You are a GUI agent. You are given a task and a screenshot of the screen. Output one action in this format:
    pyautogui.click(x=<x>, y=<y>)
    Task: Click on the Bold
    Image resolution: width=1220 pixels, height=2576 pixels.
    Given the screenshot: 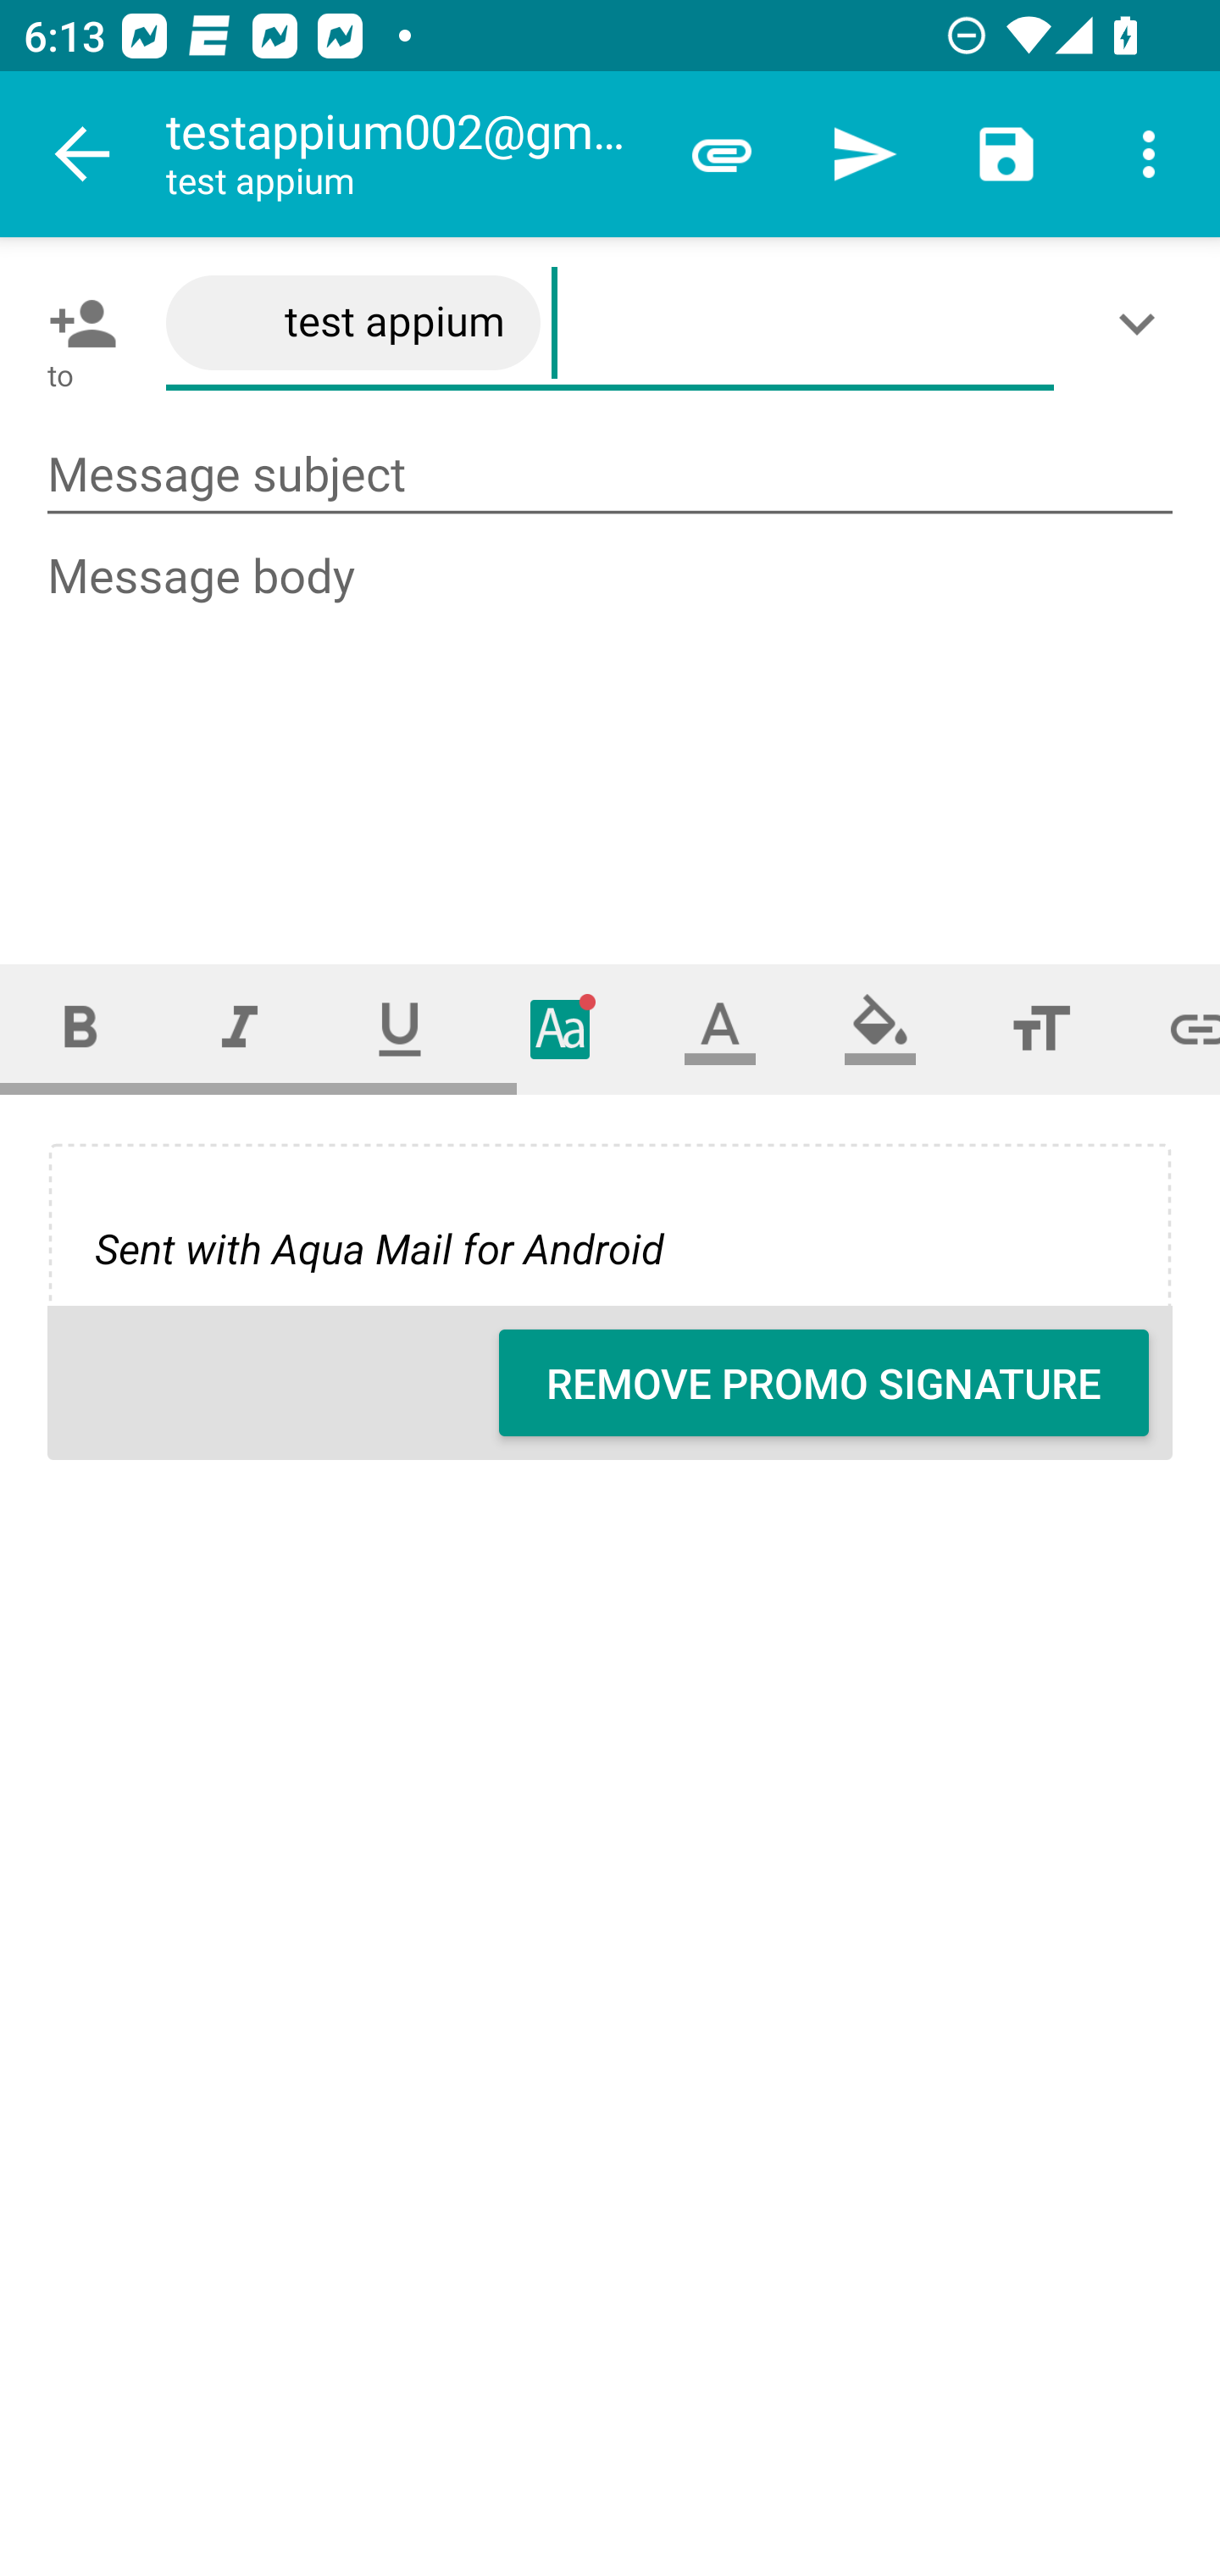 What is the action you would take?
    pyautogui.click(x=80, y=1029)
    